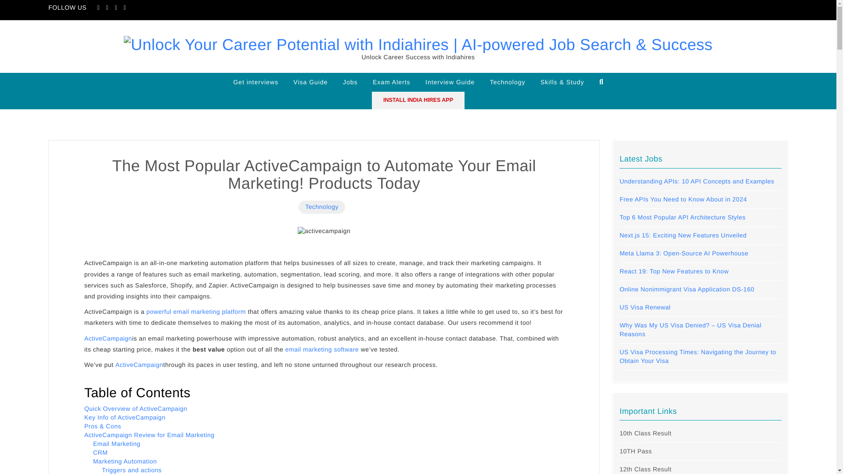 The height and width of the screenshot is (474, 843). I want to click on Get interviews, so click(256, 82).